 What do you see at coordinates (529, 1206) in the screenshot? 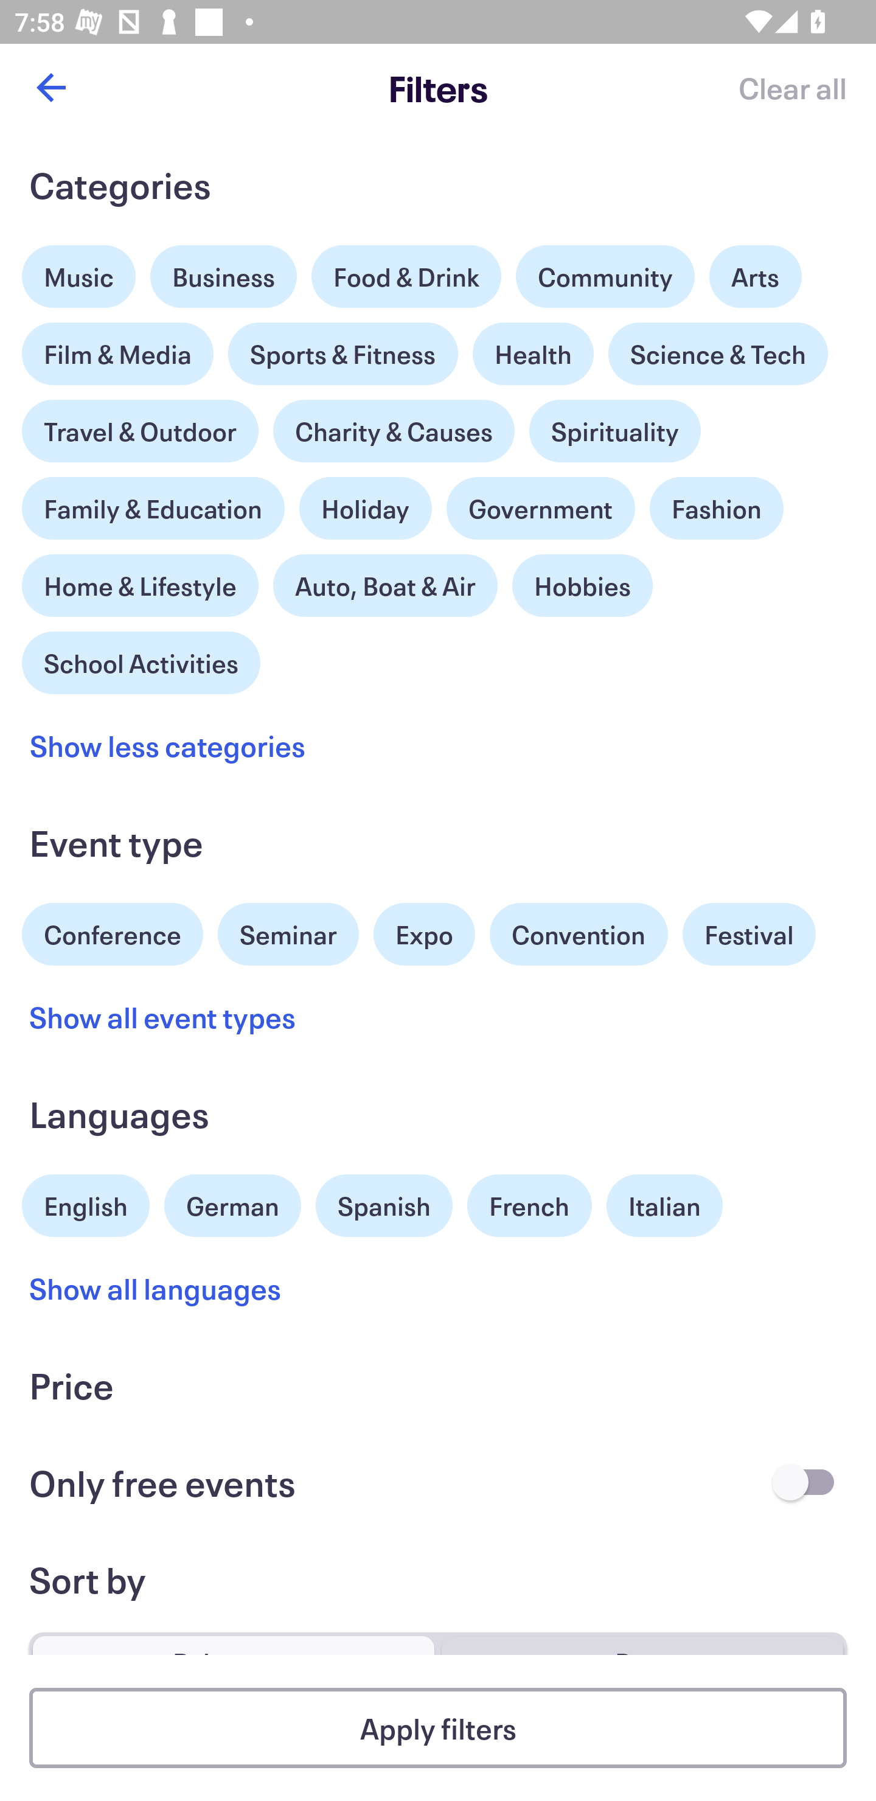
I see `French` at bounding box center [529, 1206].